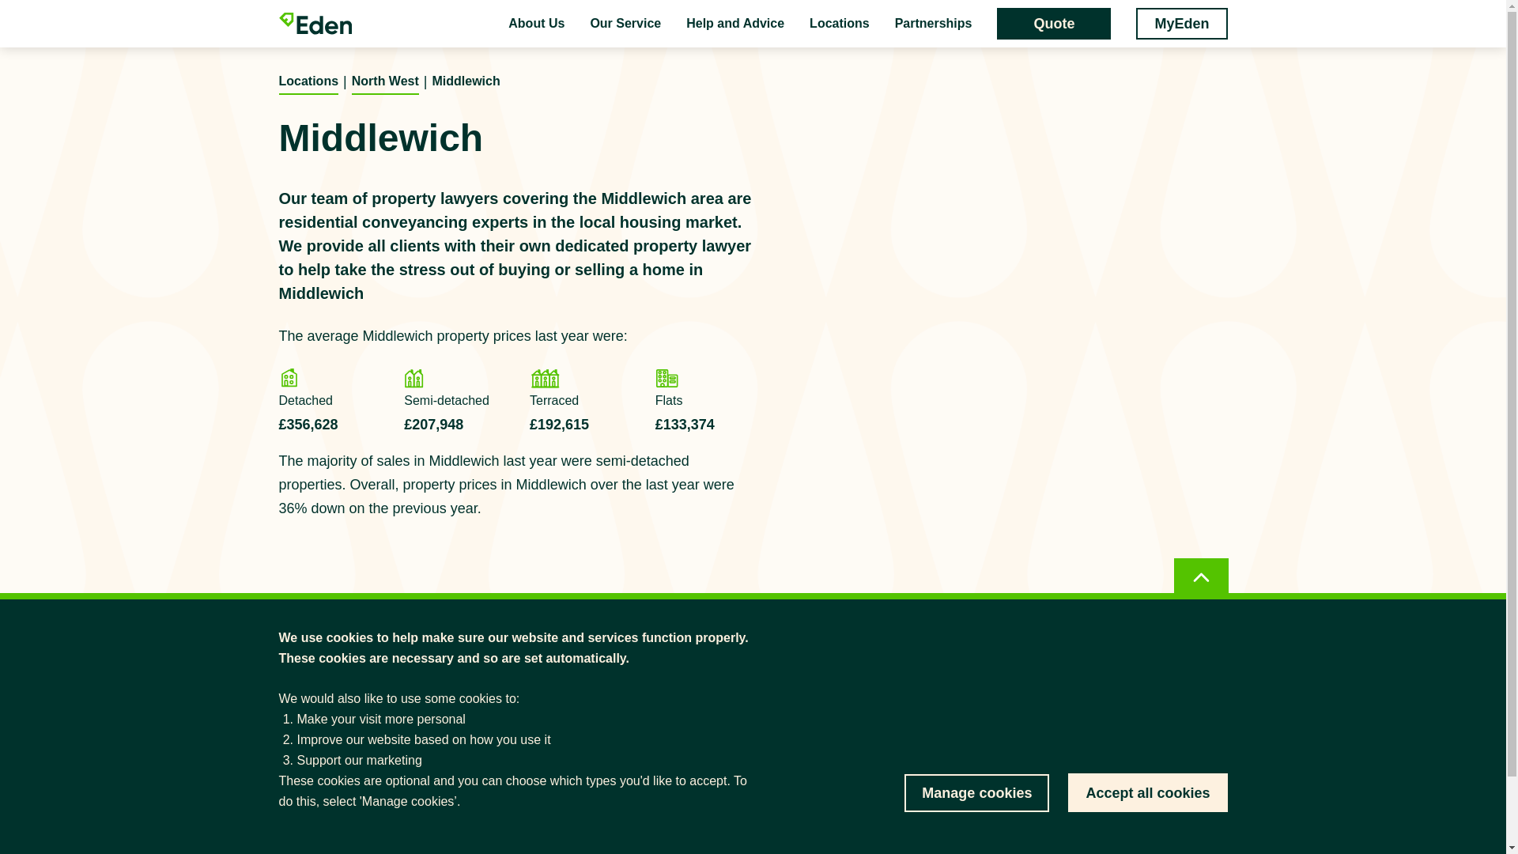  What do you see at coordinates (874, 803) in the screenshot?
I see `Unit 7.19, Paintworks, Bath Road, Bristol, BS4 3EA` at bounding box center [874, 803].